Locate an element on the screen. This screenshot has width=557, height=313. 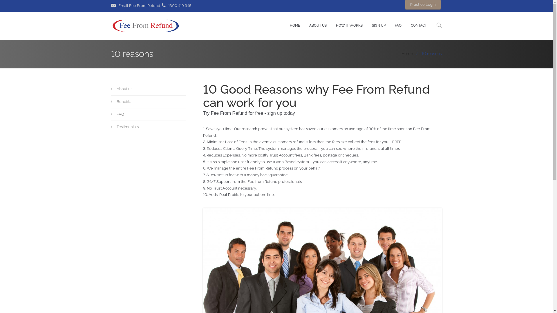
Email Fee From Refund is located at coordinates (135, 6).